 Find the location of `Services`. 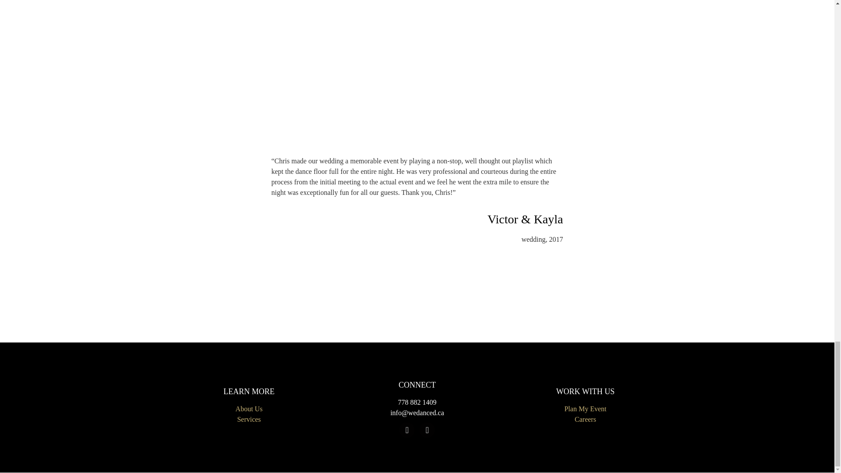

Services is located at coordinates (249, 419).